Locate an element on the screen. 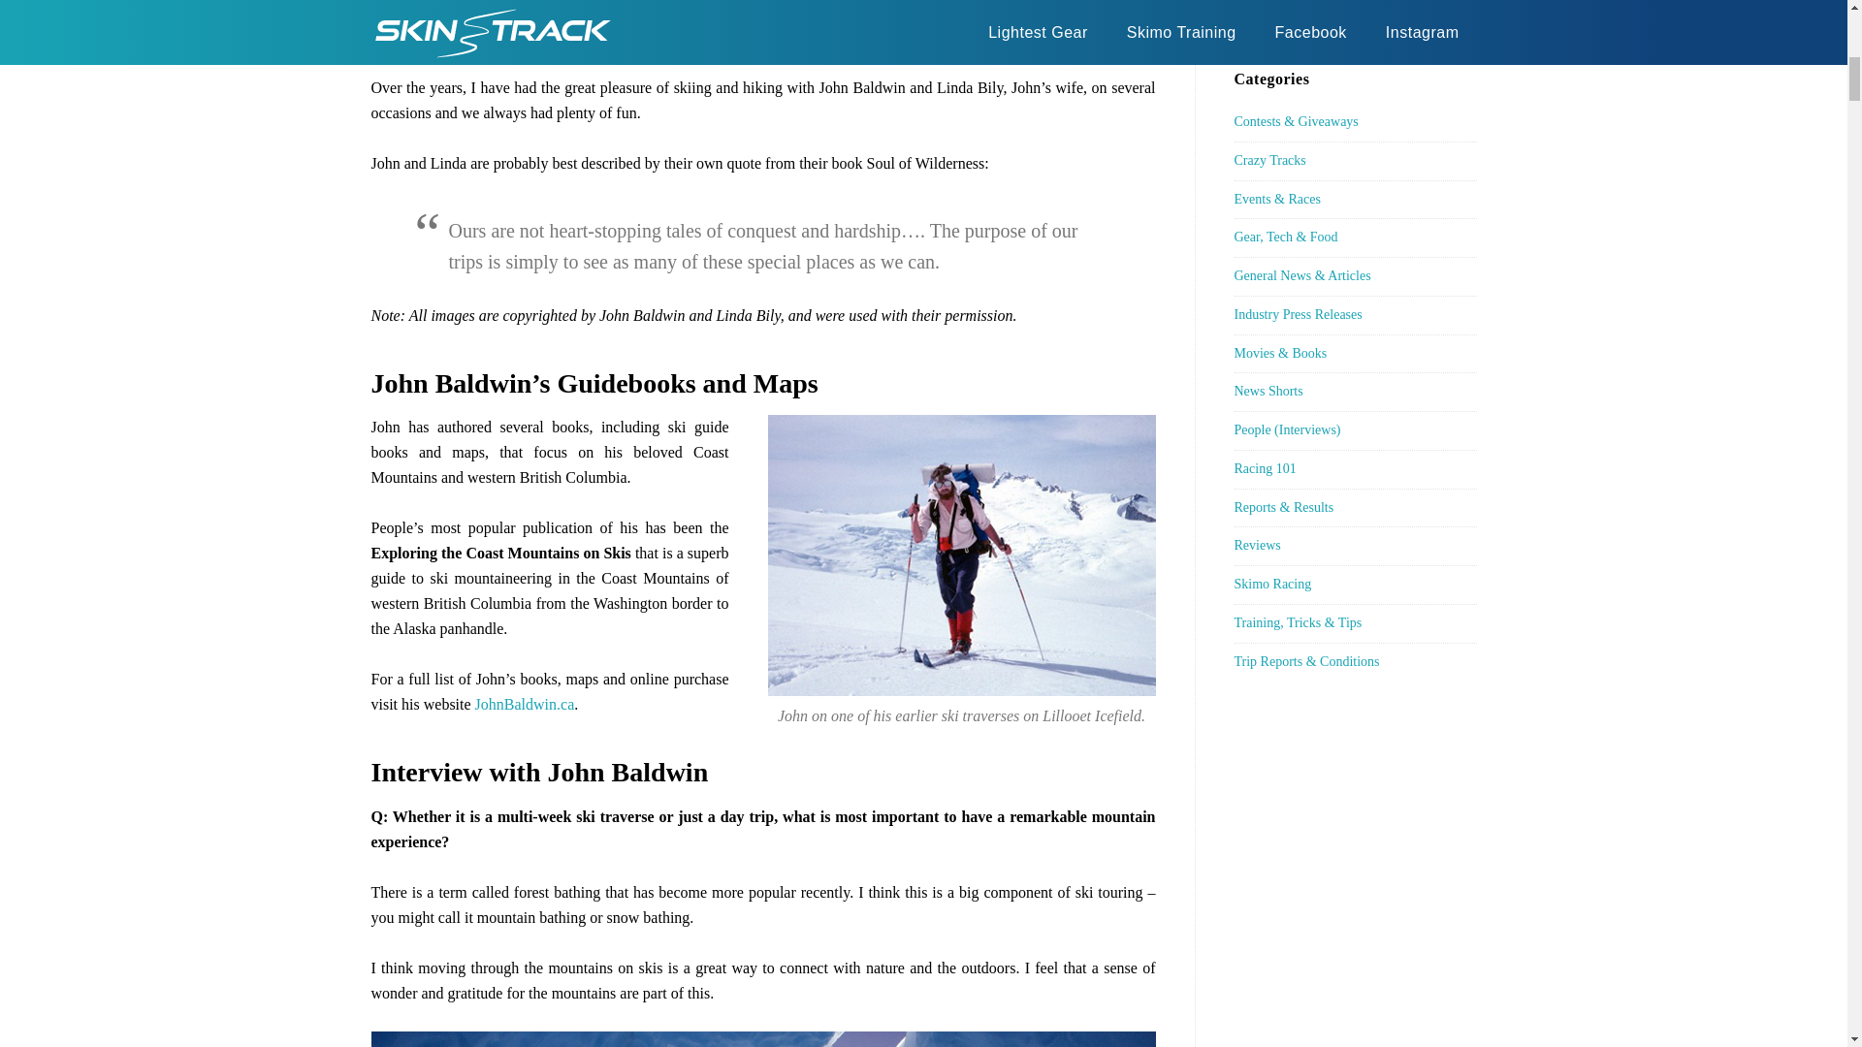  JohnBaldwin.ca is located at coordinates (525, 704).